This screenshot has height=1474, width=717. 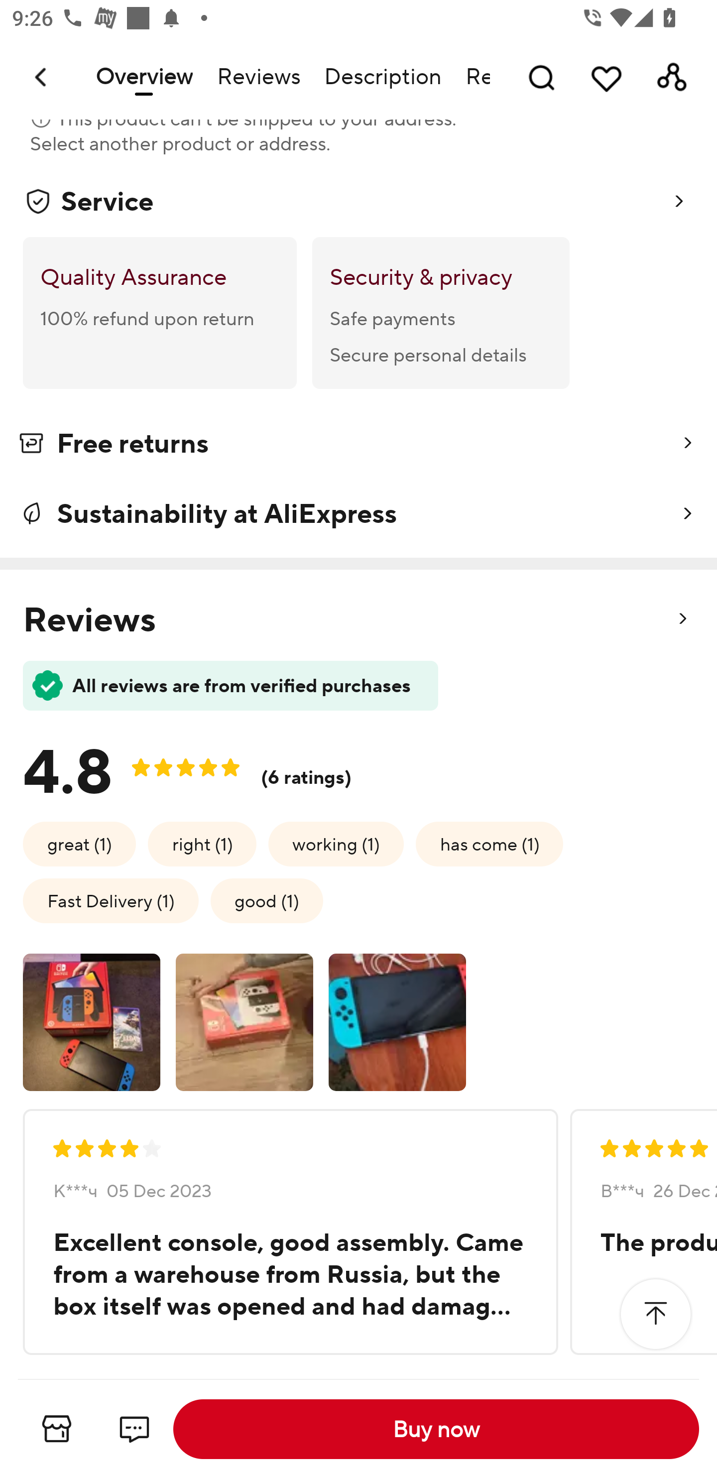 I want to click on working (1), so click(x=336, y=844).